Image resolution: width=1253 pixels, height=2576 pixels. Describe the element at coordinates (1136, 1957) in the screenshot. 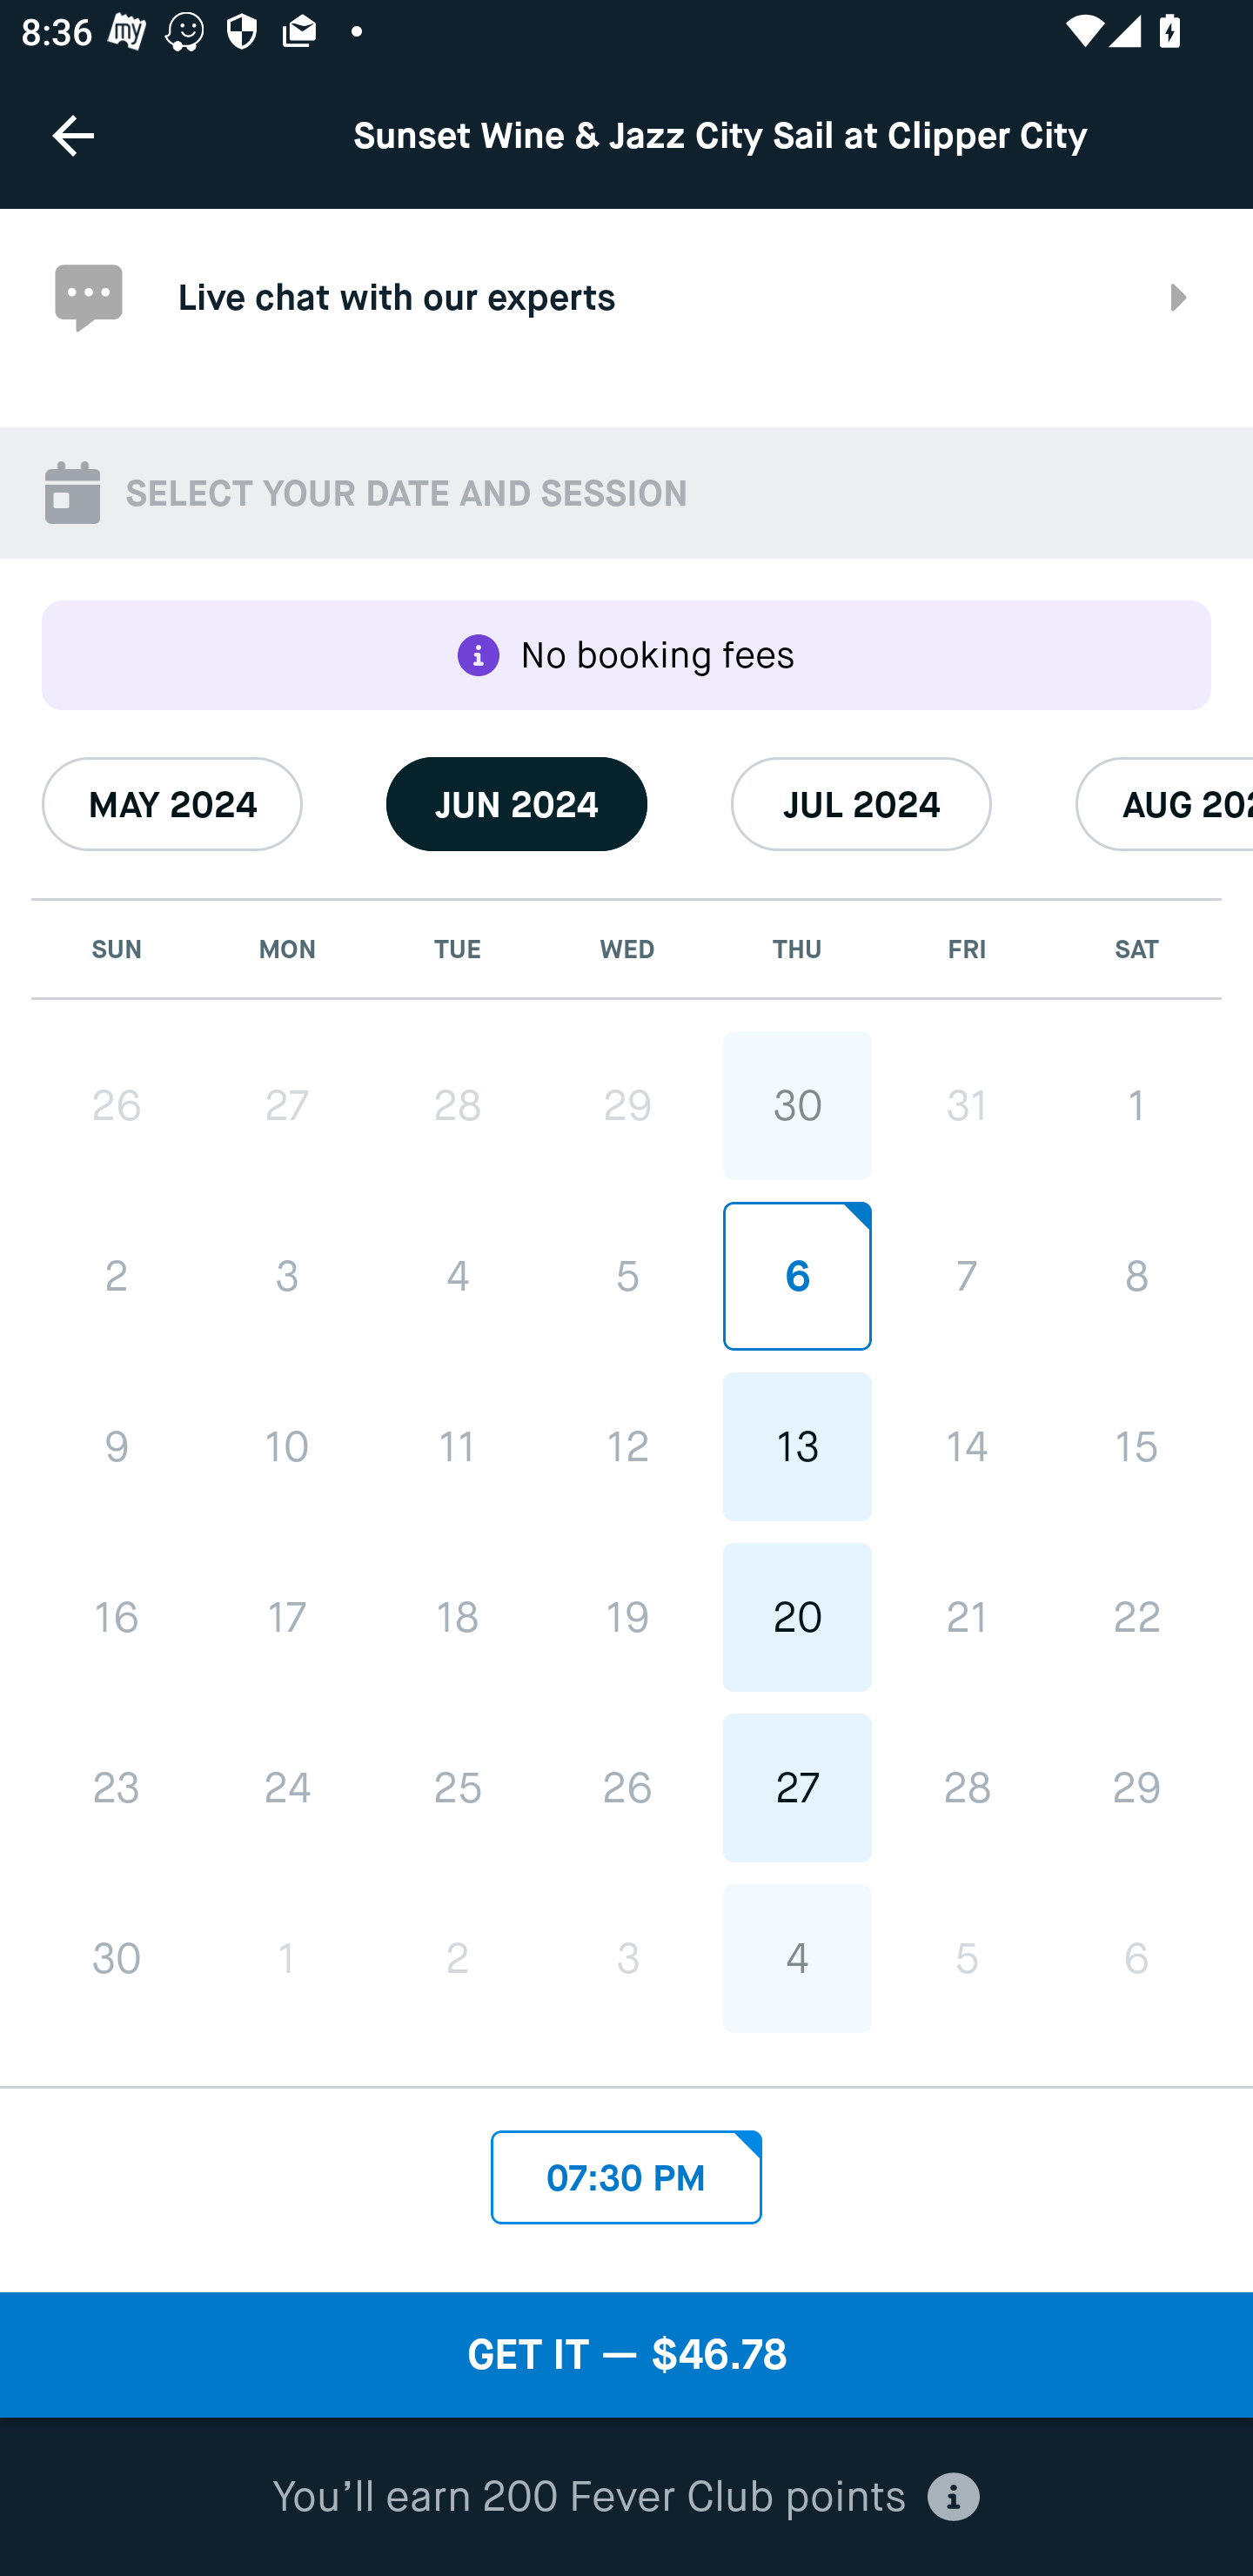

I see `6` at that location.